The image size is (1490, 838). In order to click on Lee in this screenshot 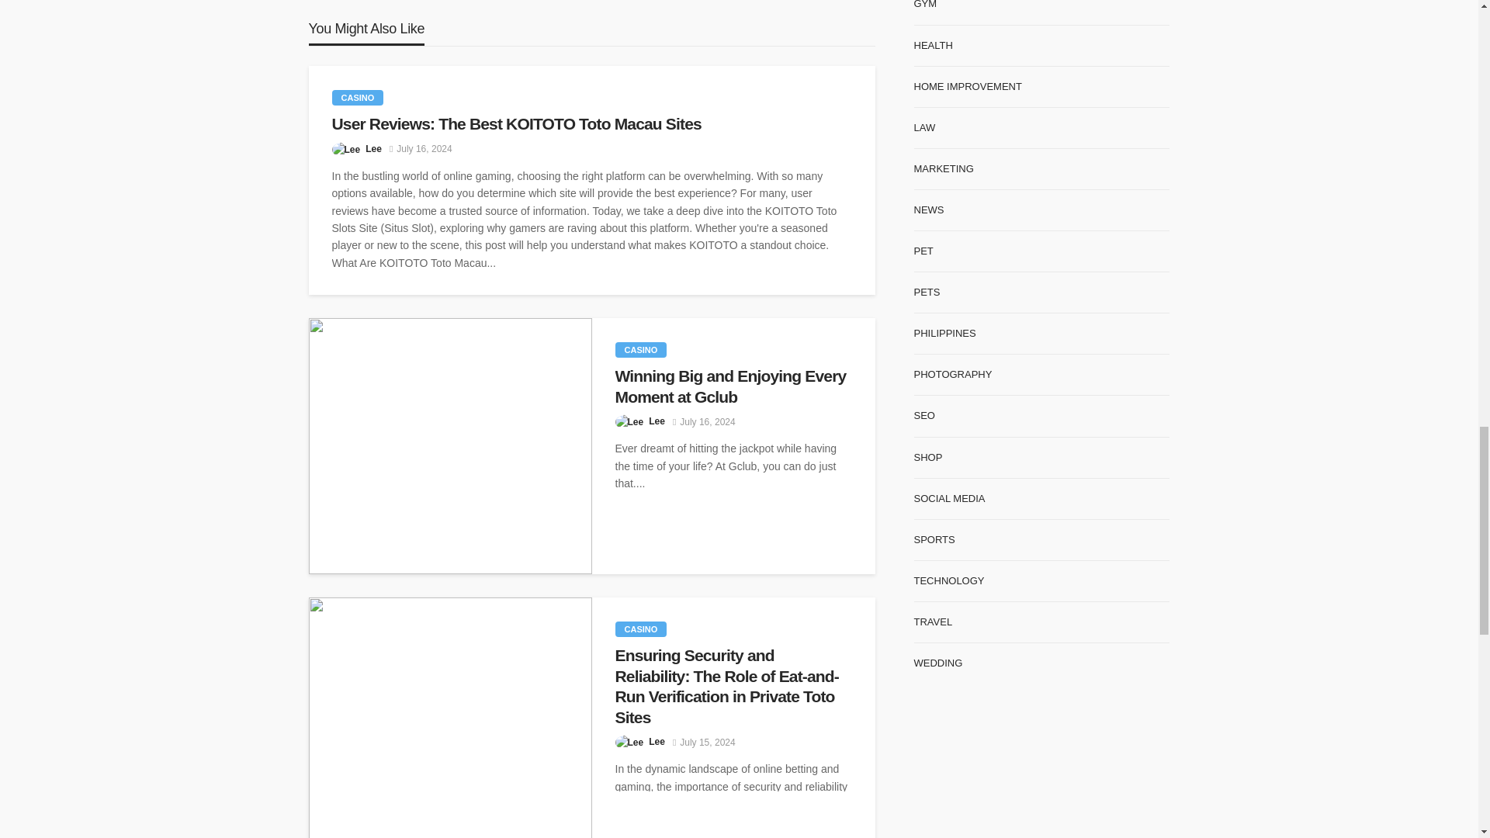, I will do `click(372, 149)`.